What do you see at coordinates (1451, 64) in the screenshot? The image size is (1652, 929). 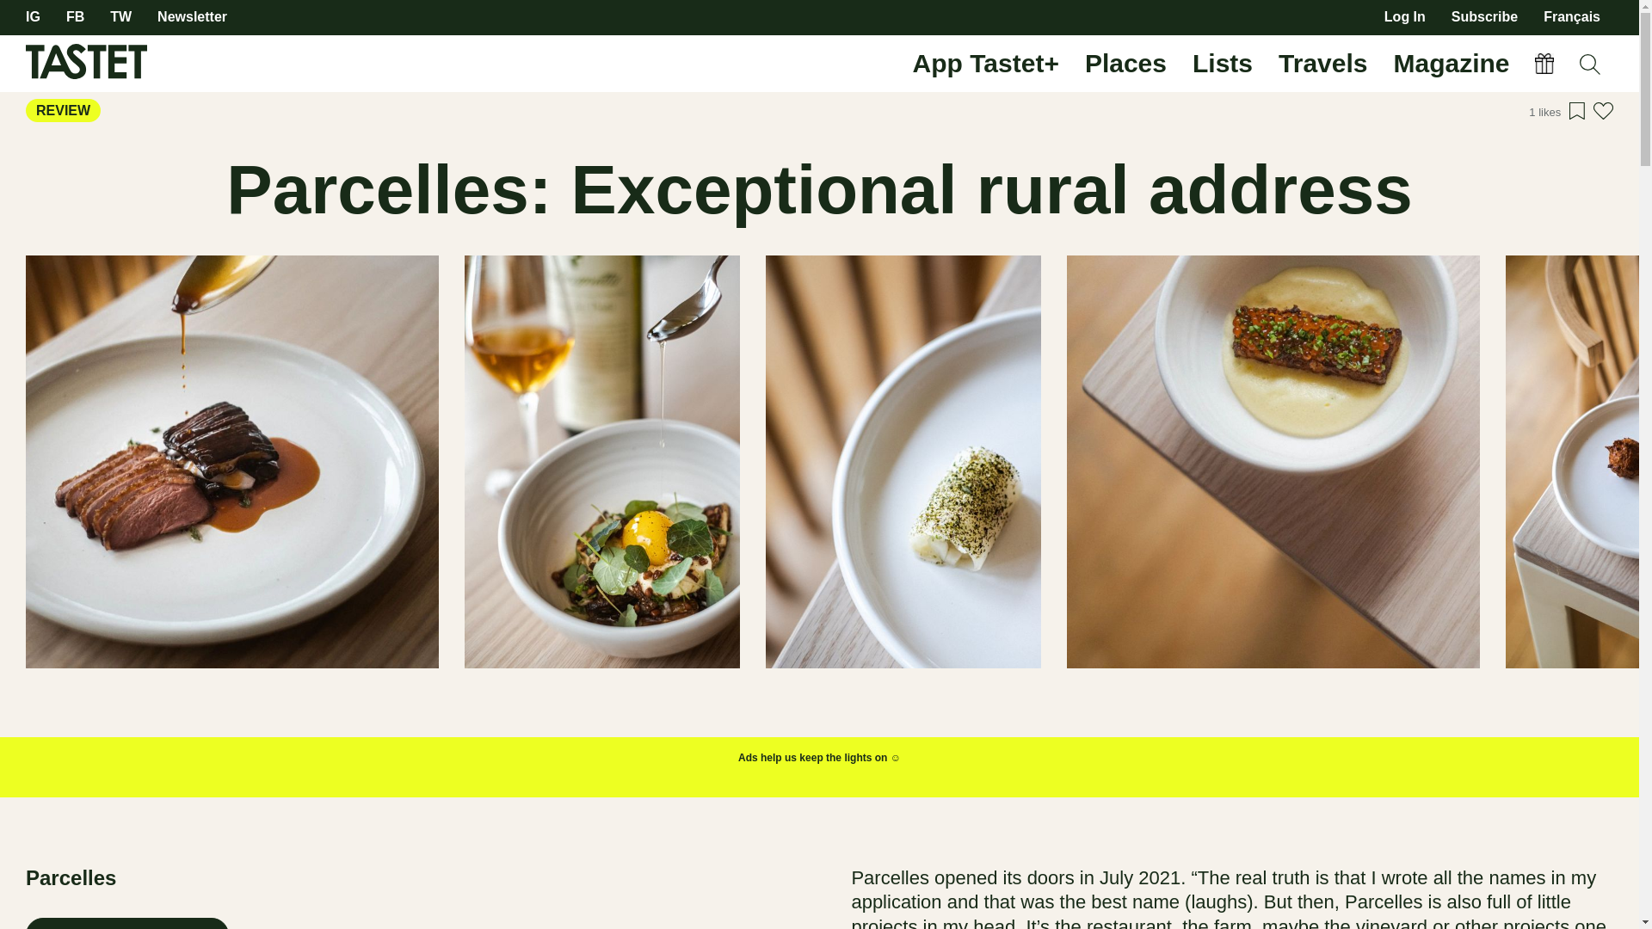 I see `Magazine` at bounding box center [1451, 64].